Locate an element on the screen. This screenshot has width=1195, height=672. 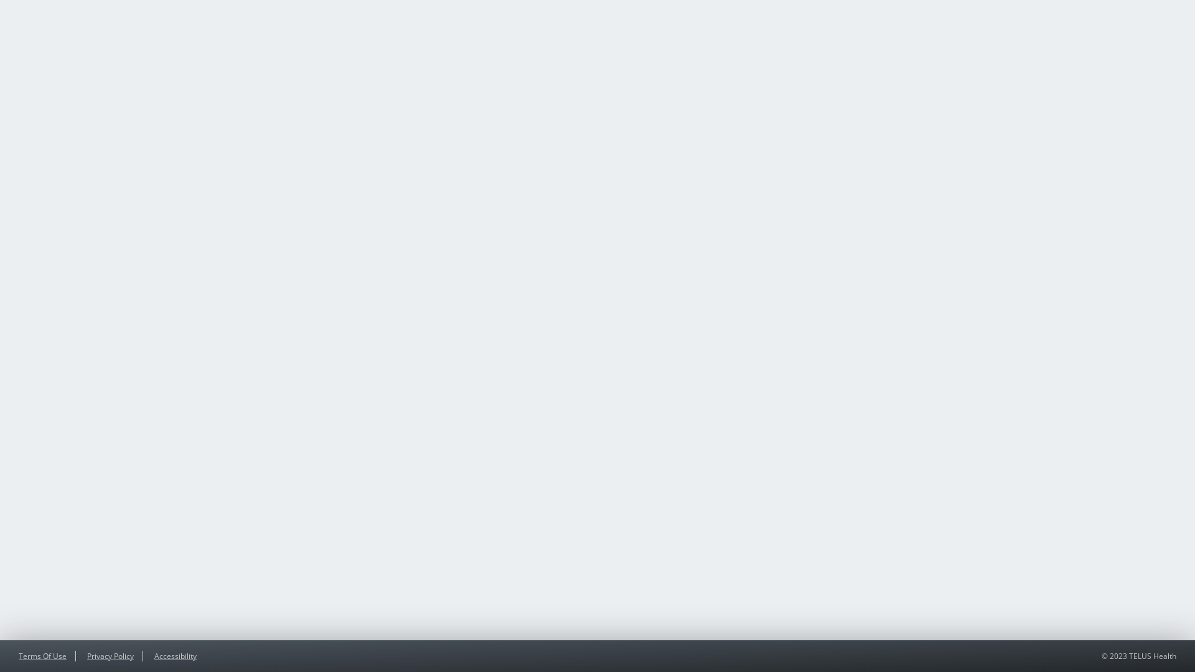
Privacy Policy is located at coordinates (111, 656).